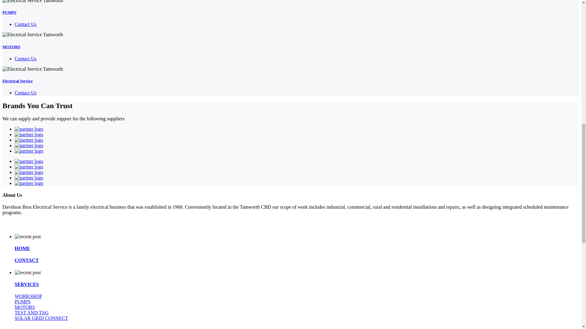 The width and height of the screenshot is (586, 329). I want to click on Contact Us, so click(26, 58).